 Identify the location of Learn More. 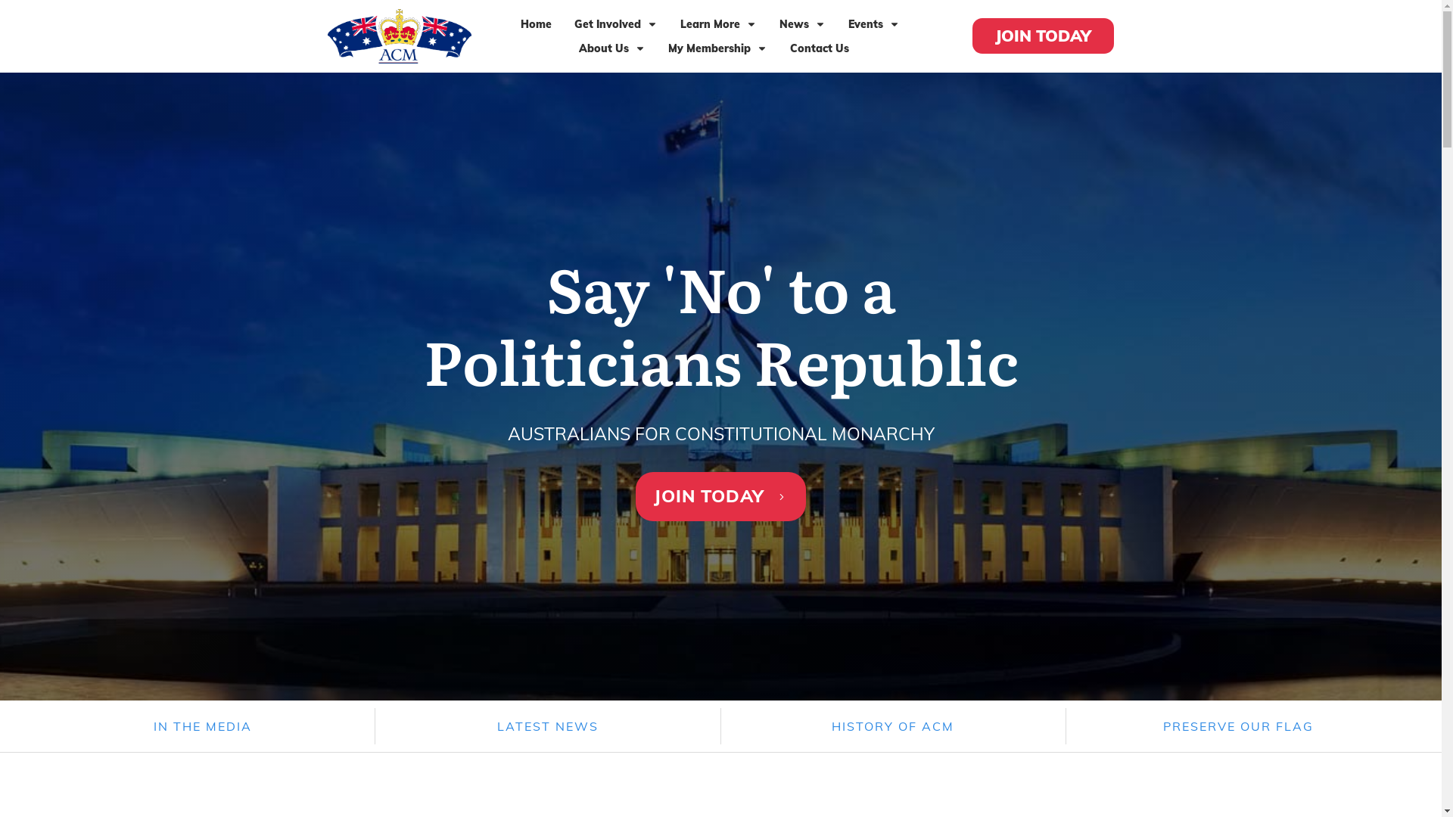
(719, 24).